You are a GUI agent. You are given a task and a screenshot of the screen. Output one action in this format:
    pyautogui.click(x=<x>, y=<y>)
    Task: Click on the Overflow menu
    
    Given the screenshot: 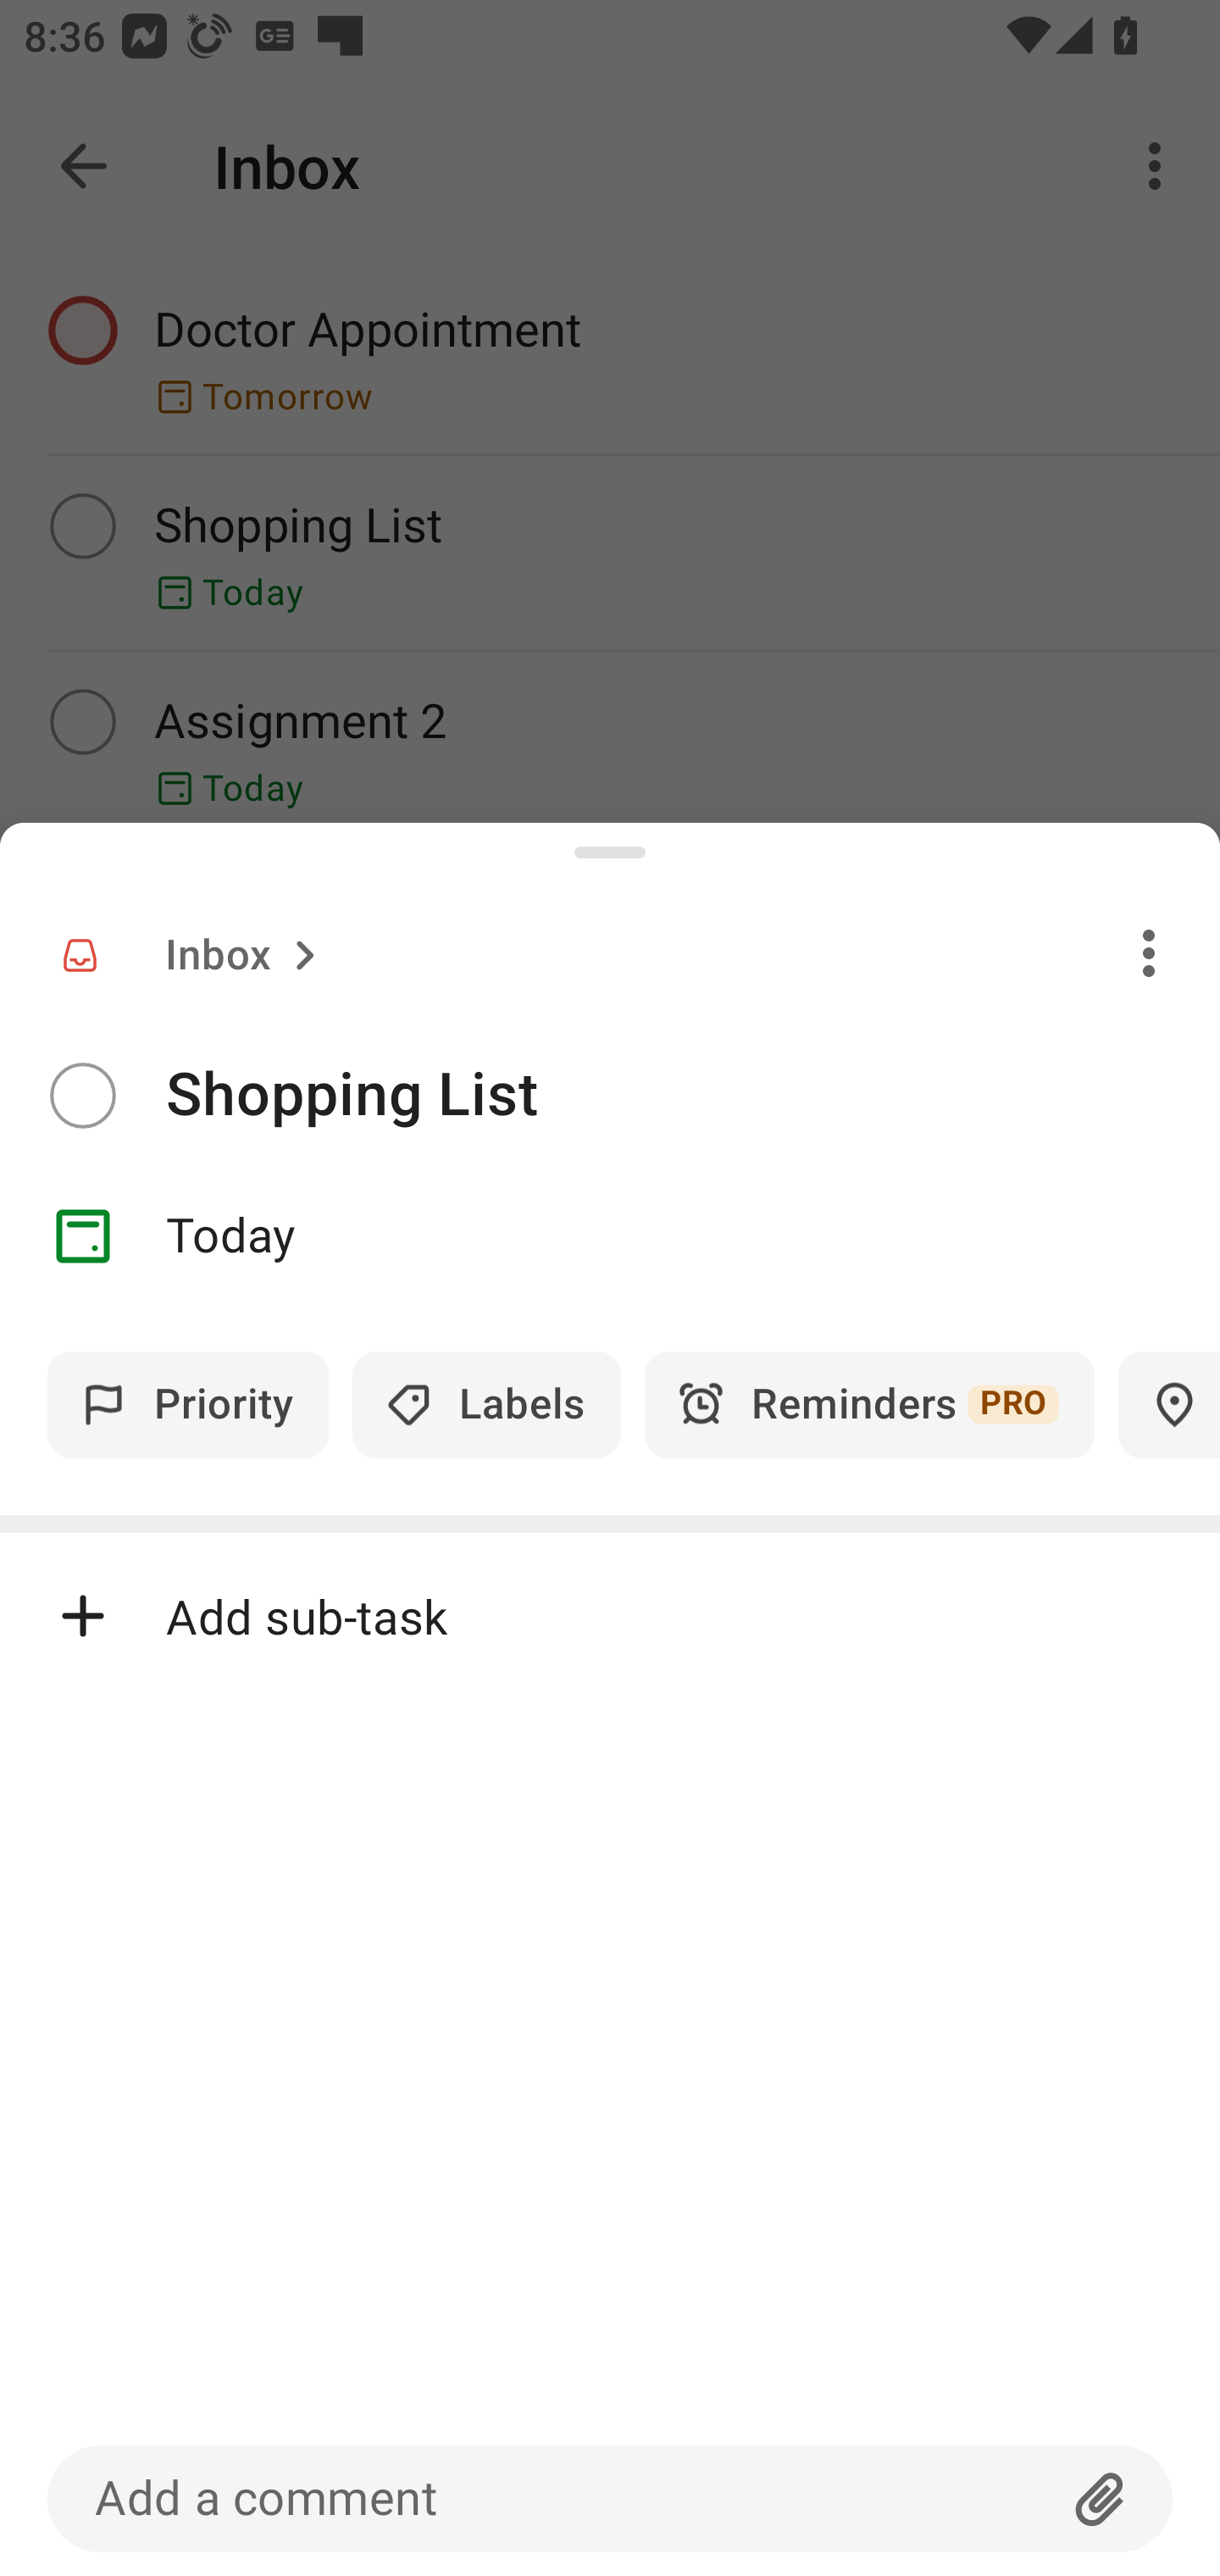 What is the action you would take?
    pyautogui.click(x=1149, y=952)
    